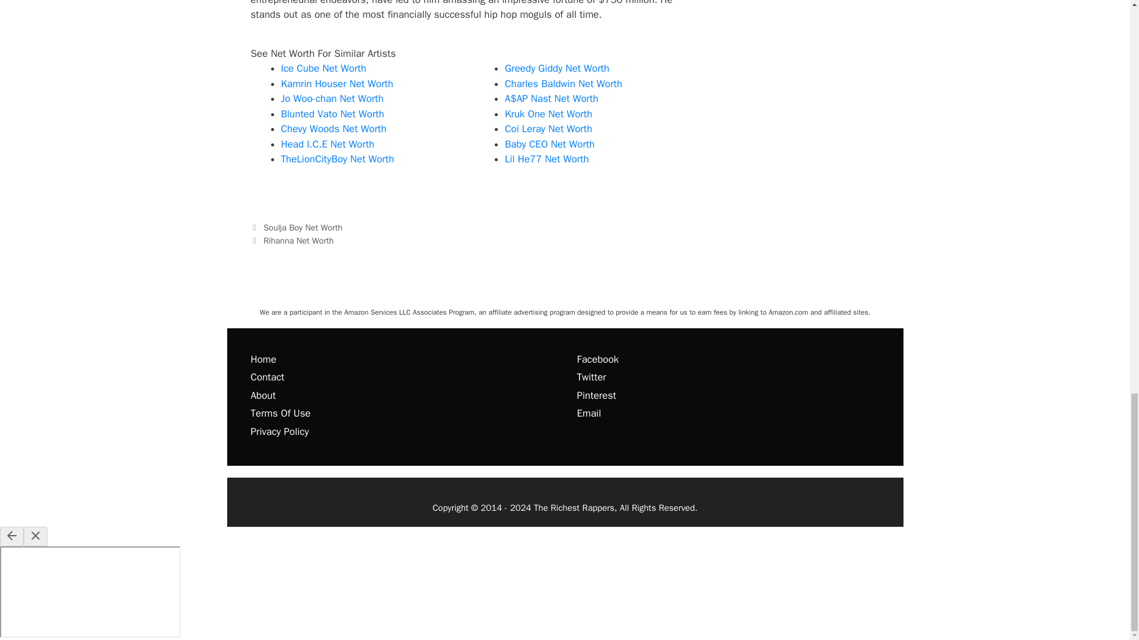 This screenshot has width=1139, height=640. Describe the element at coordinates (337, 84) in the screenshot. I see `Kamrin Houser Net Worth` at that location.